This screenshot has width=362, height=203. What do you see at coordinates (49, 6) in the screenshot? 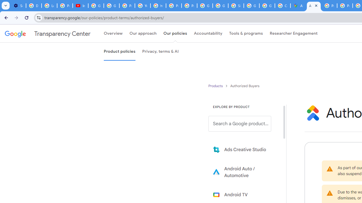
I see `Learn how to find your photos - Google Photos Help` at bounding box center [49, 6].